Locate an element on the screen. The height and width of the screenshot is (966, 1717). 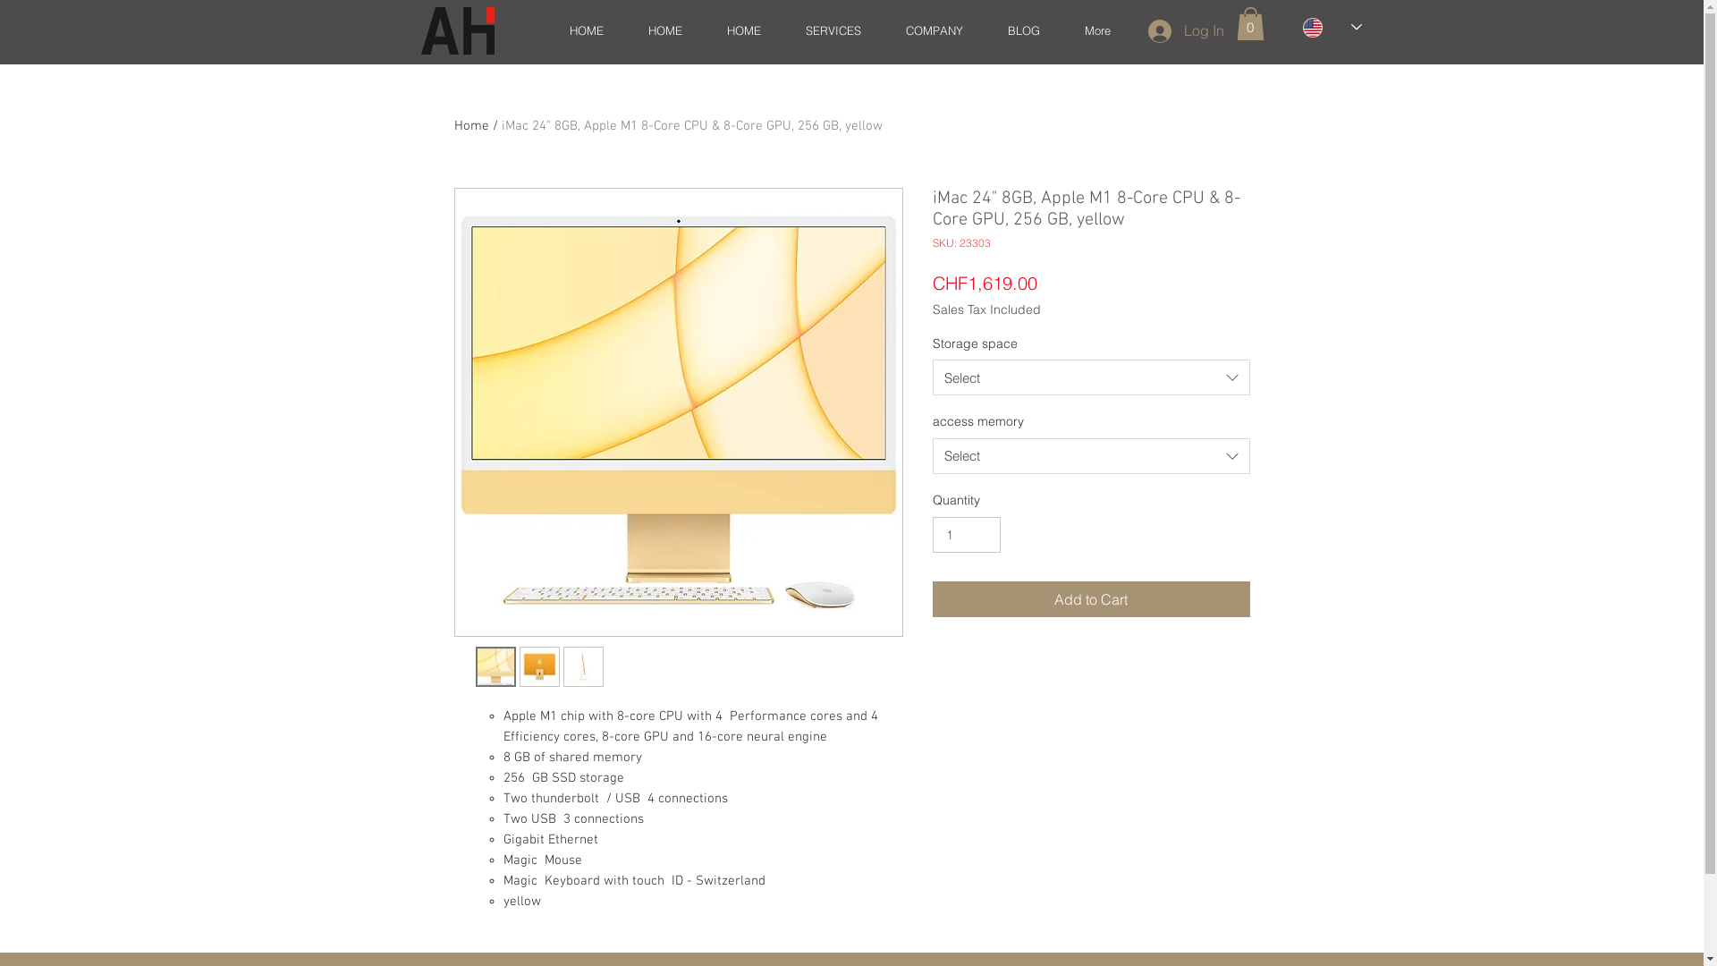
0 is located at coordinates (1250, 23).